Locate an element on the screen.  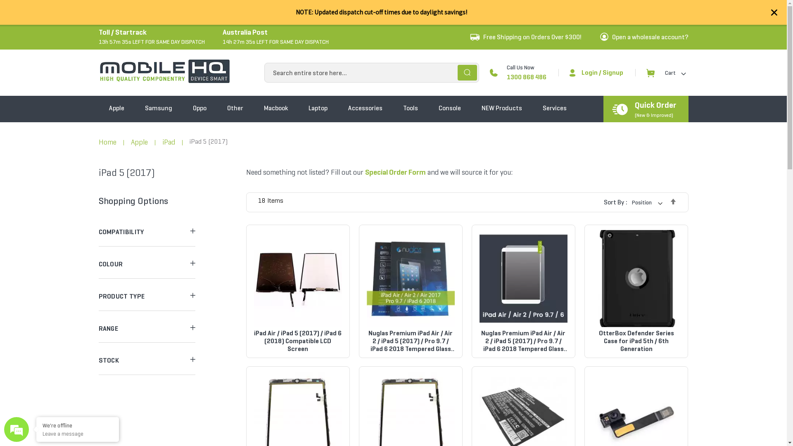
Quick Order
(New & Improved) is located at coordinates (655, 84).